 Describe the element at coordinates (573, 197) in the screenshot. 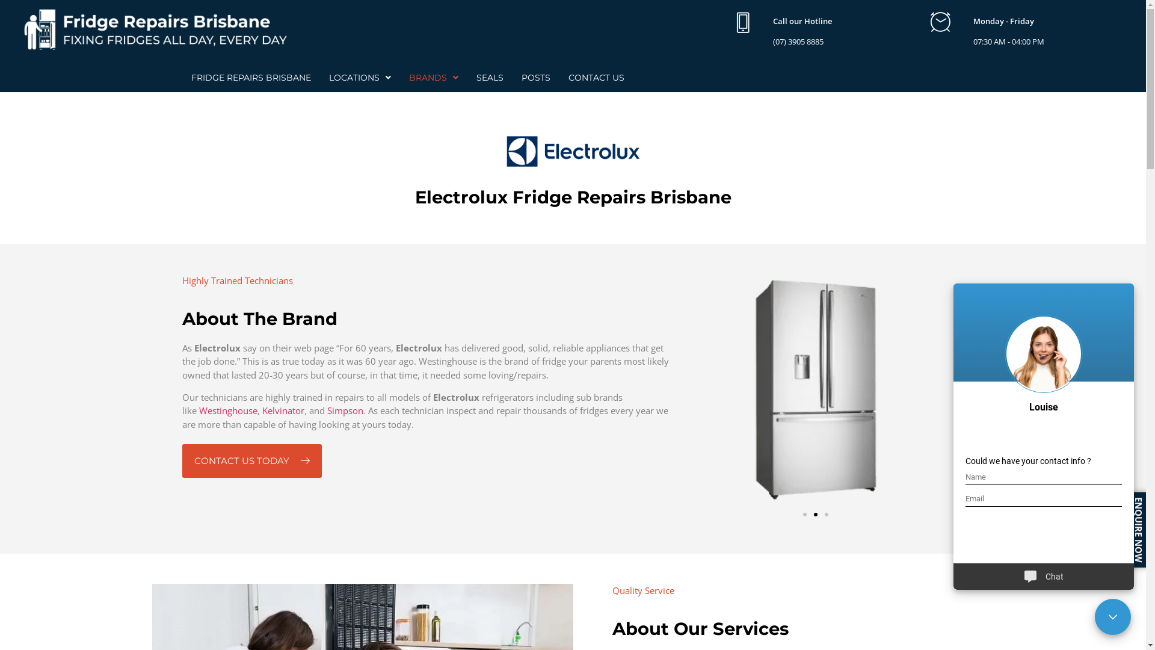

I see `Electrolux Fridge Repairs Brisbane` at that location.